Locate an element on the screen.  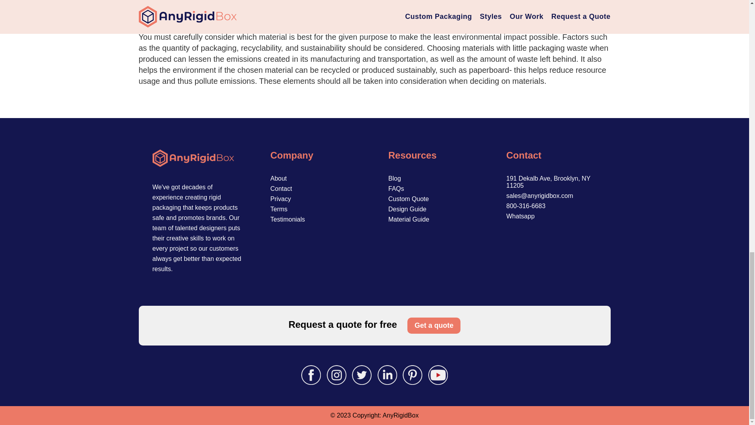
Terms is located at coordinates (279, 209).